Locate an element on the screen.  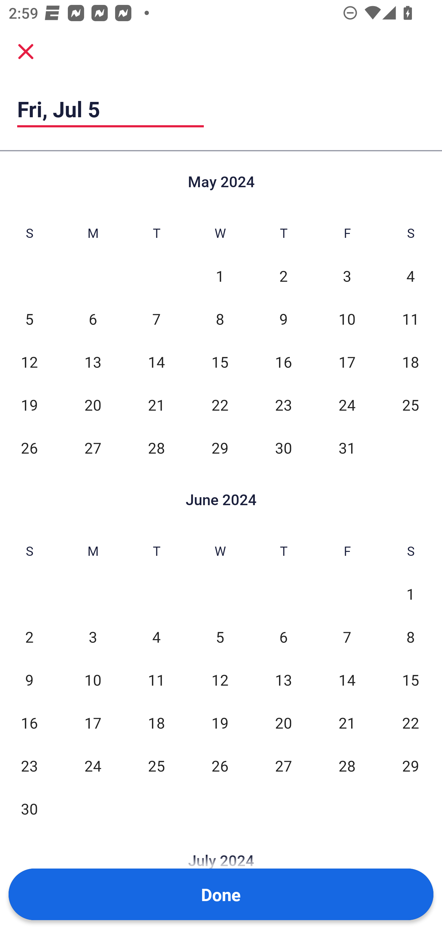
13 Mon, May 13, Not Selected is located at coordinates (93, 362).